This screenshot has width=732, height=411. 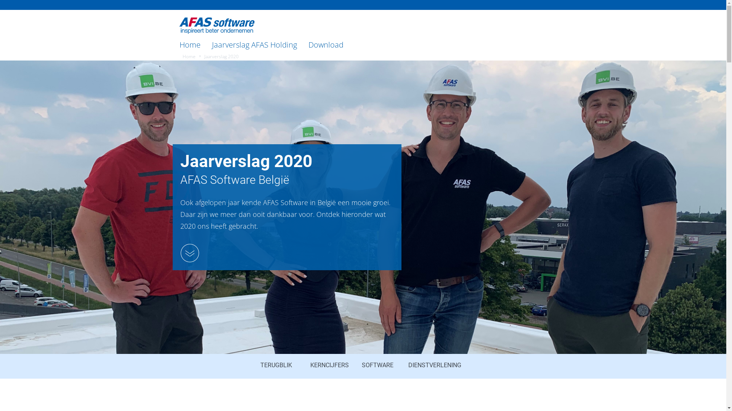 What do you see at coordinates (276, 365) in the screenshot?
I see `TERUGBLIK` at bounding box center [276, 365].